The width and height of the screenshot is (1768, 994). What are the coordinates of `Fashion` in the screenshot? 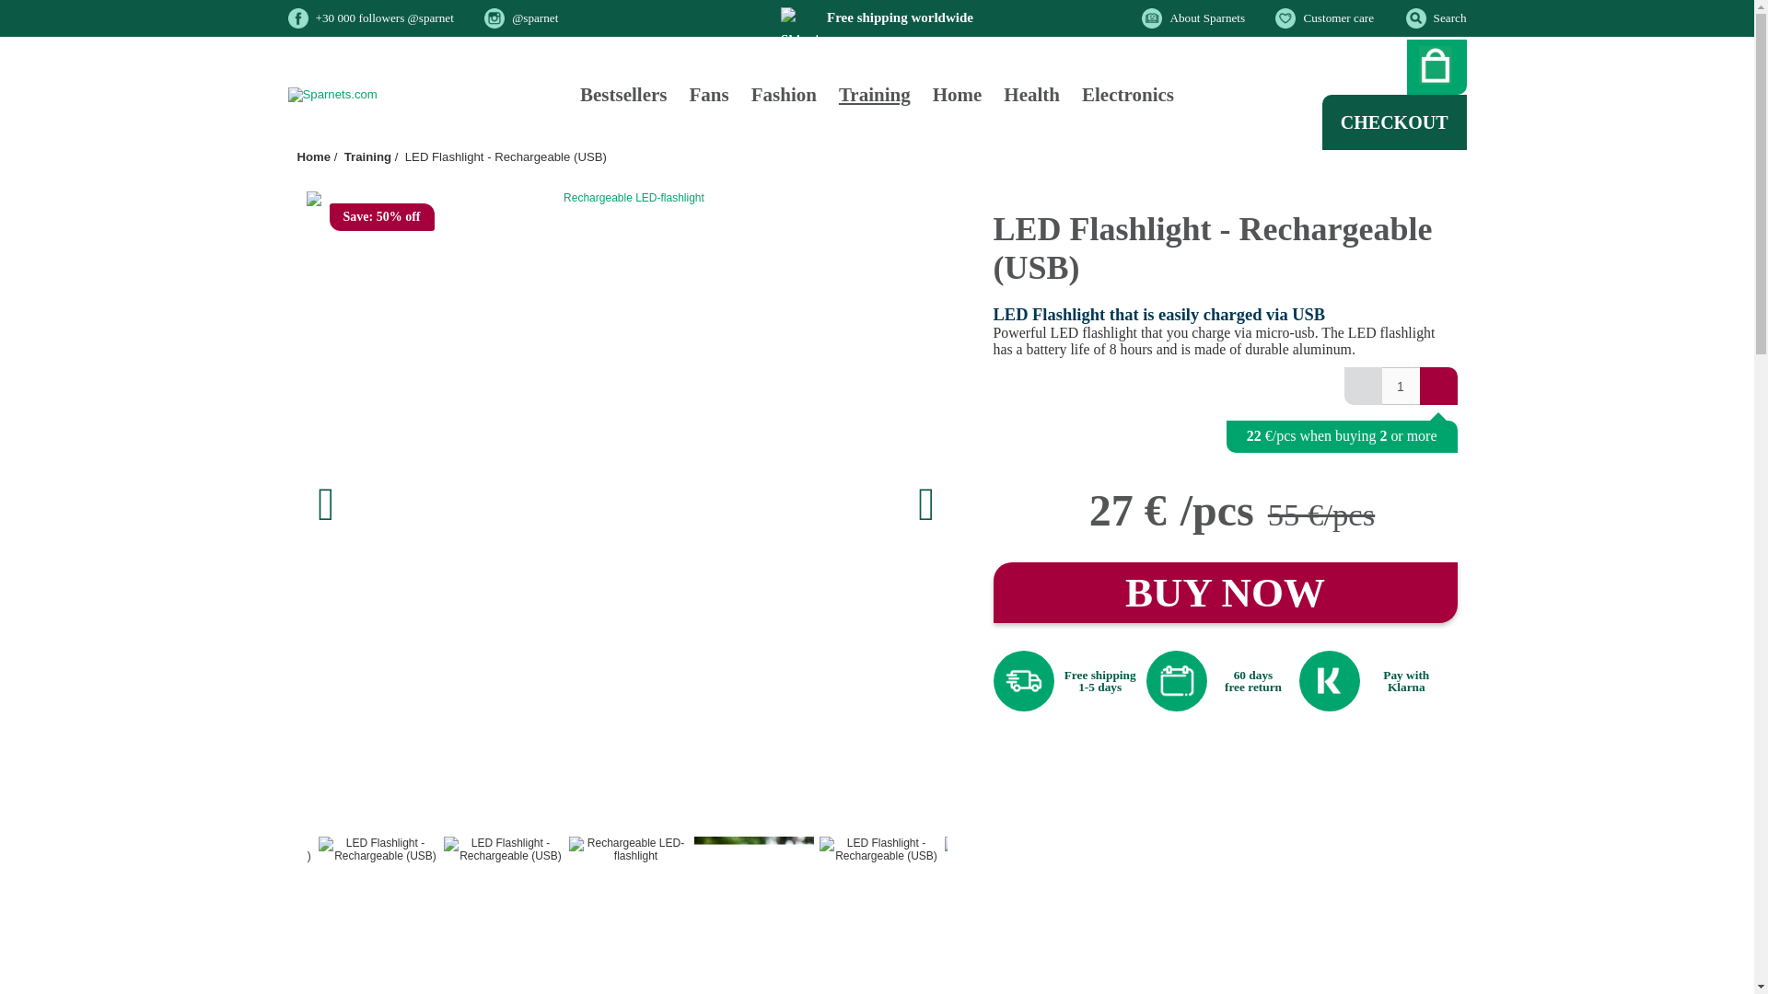 It's located at (784, 94).